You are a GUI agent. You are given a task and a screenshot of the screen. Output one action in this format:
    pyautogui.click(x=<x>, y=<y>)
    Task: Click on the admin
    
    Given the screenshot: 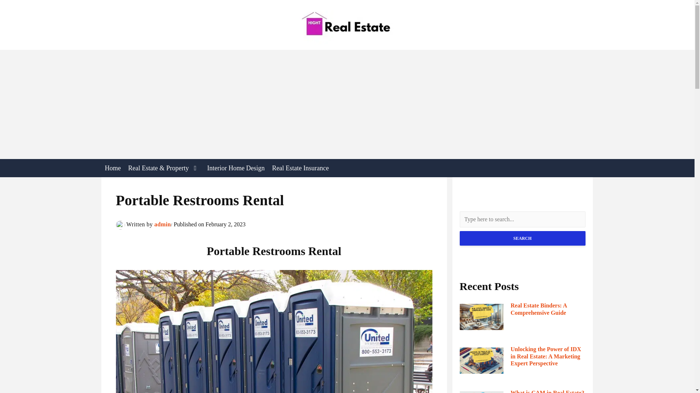 What is the action you would take?
    pyautogui.click(x=162, y=224)
    